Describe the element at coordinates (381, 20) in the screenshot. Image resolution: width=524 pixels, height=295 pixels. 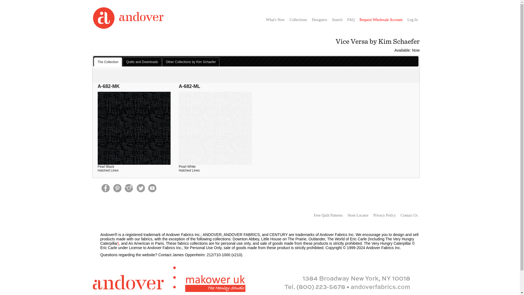
I see `Request Wholesale Account` at that location.